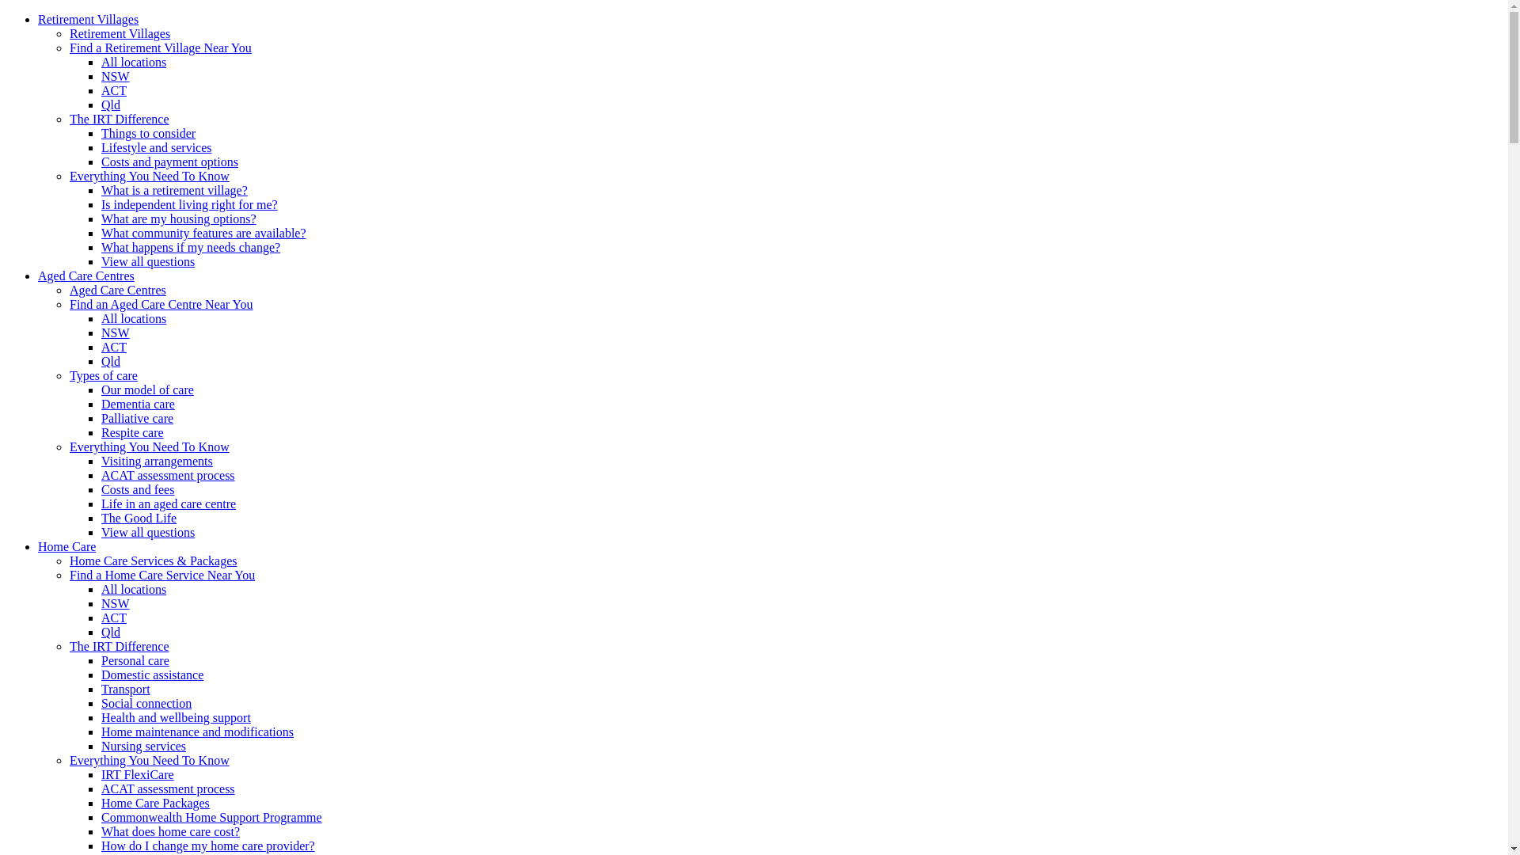 Image resolution: width=1520 pixels, height=855 pixels. Describe the element at coordinates (168, 475) in the screenshot. I see `ACAT assessment process` at that location.